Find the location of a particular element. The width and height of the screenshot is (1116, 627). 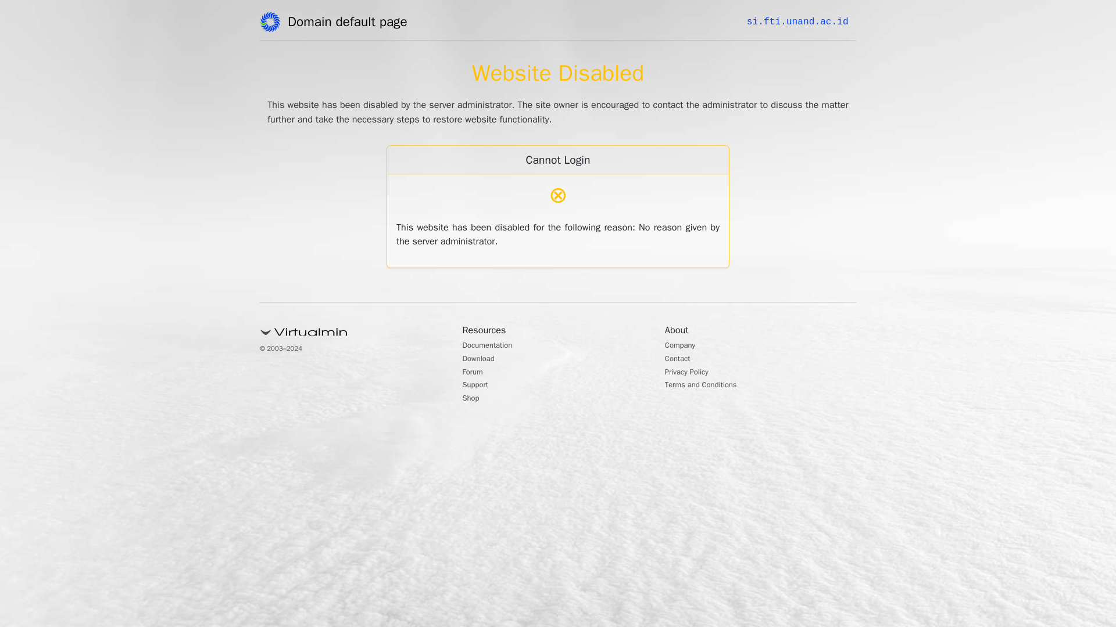

Documentation is located at coordinates (493, 346).